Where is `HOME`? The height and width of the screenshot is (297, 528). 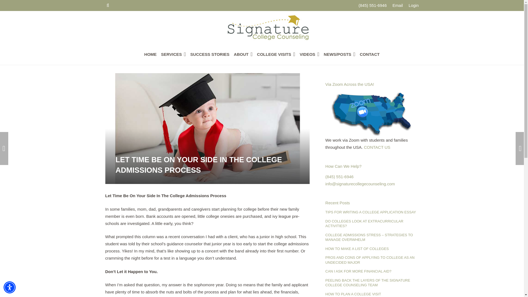 HOME is located at coordinates (150, 54).